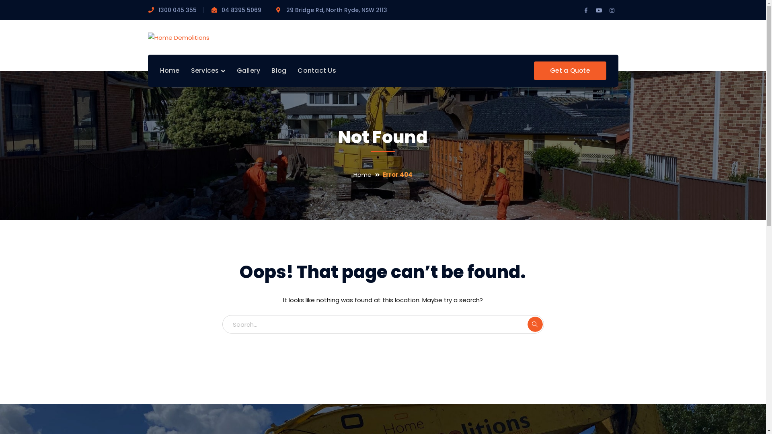  What do you see at coordinates (178, 10) in the screenshot?
I see `1300 045 355` at bounding box center [178, 10].